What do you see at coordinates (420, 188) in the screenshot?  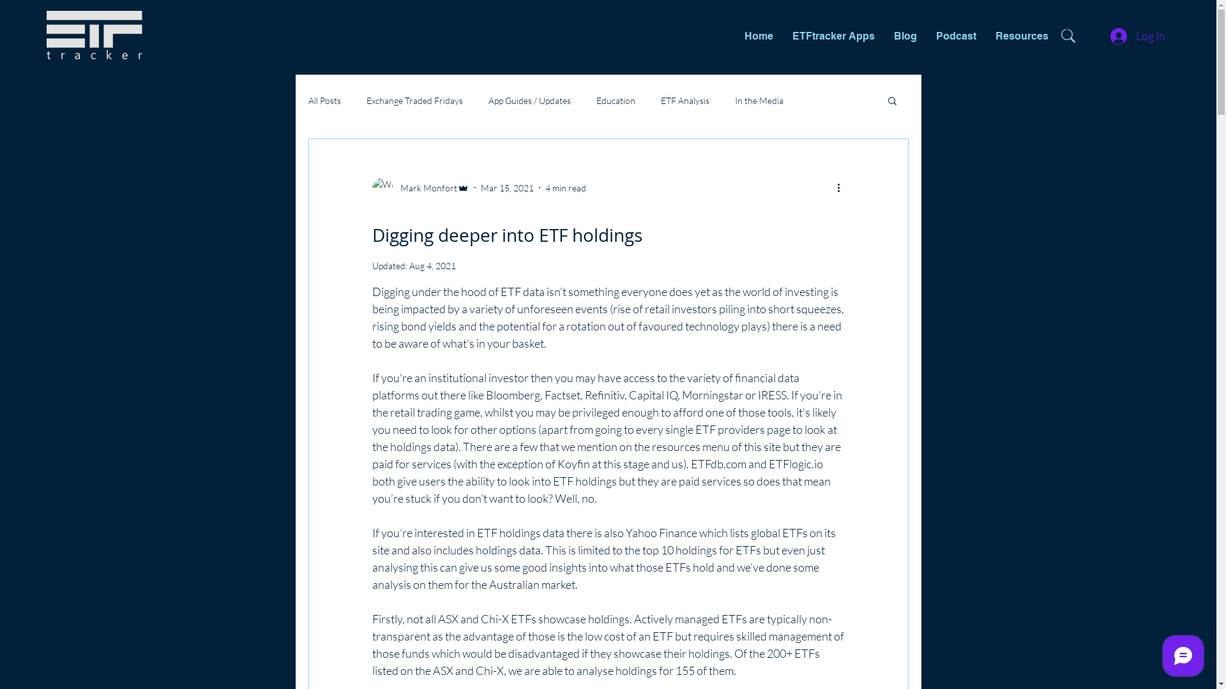 I see `Mark Monfort` at bounding box center [420, 188].